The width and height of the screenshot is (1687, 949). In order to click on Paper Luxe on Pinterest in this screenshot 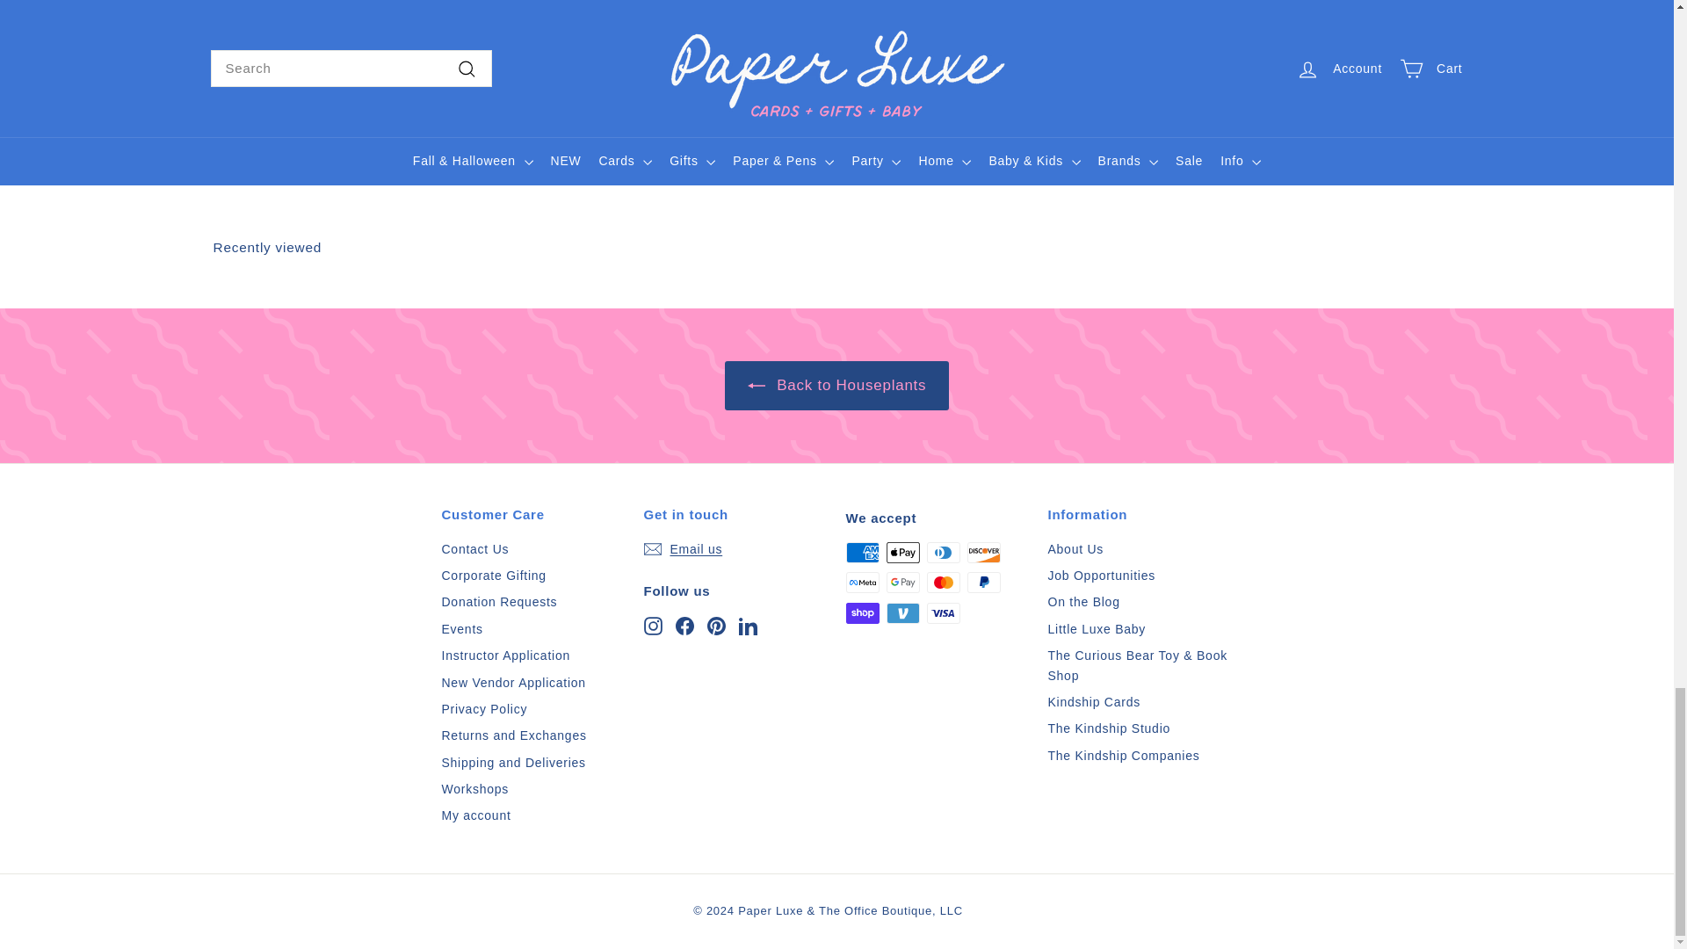, I will do `click(715, 624)`.